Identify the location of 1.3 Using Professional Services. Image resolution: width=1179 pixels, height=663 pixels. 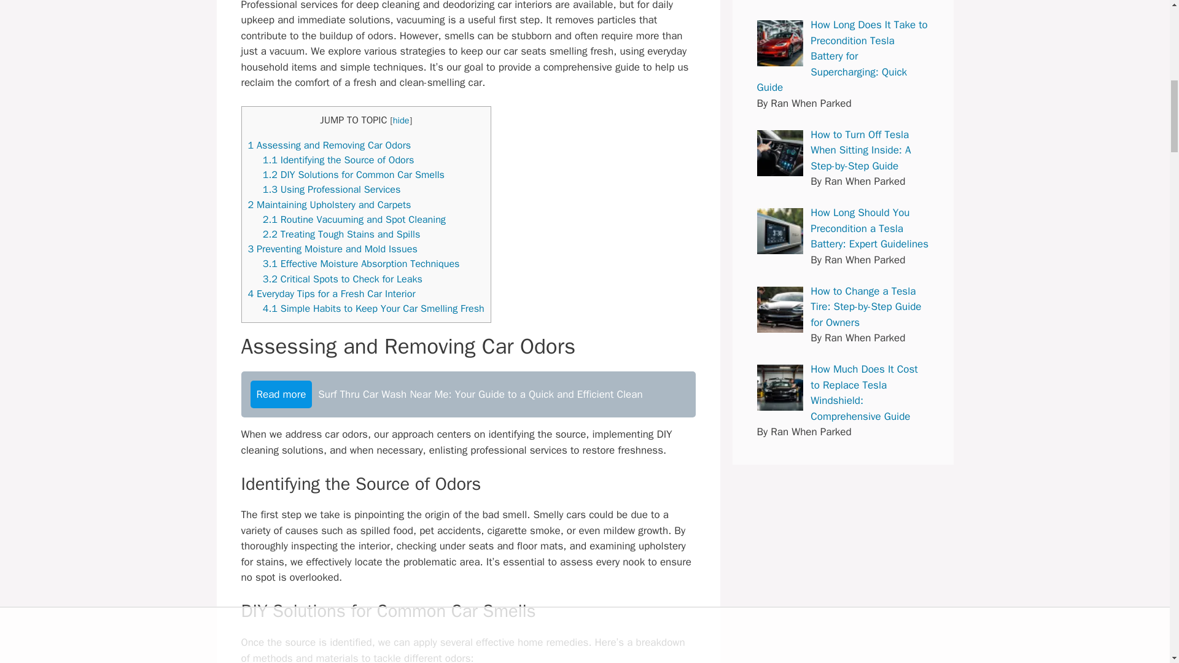
(332, 189).